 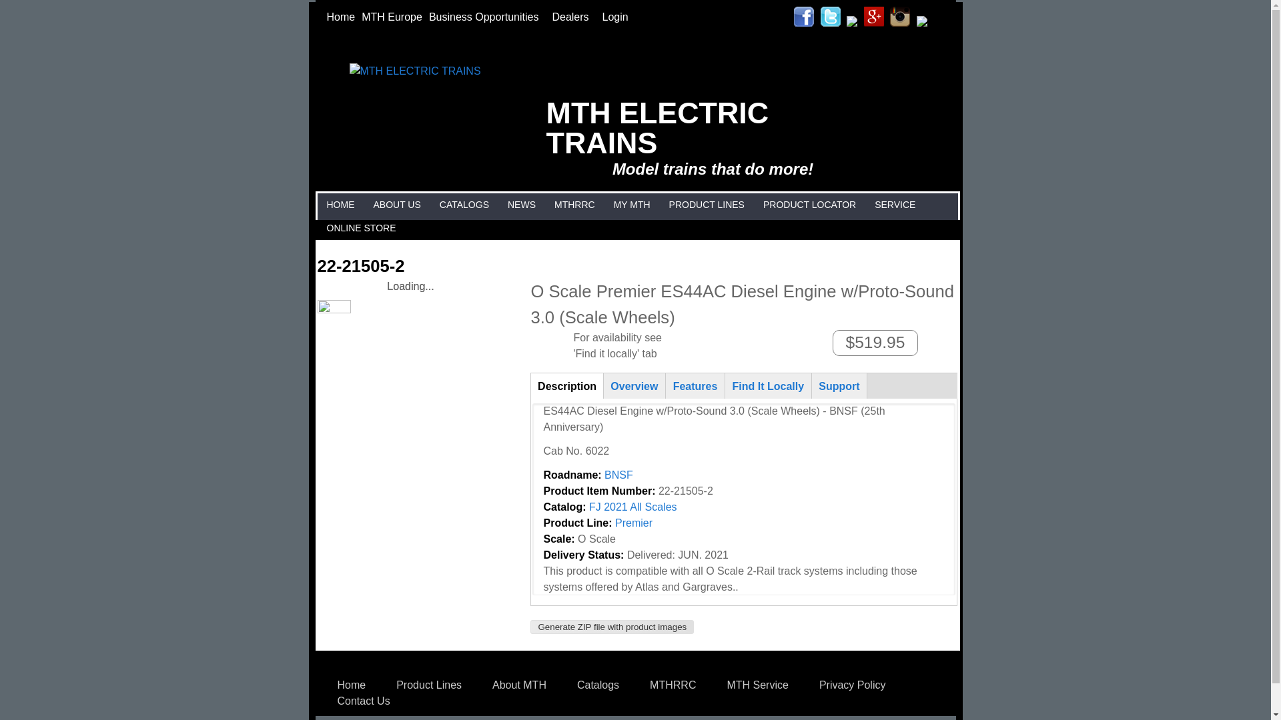 What do you see at coordinates (360, 228) in the screenshot?
I see `ONLINE STORE` at bounding box center [360, 228].